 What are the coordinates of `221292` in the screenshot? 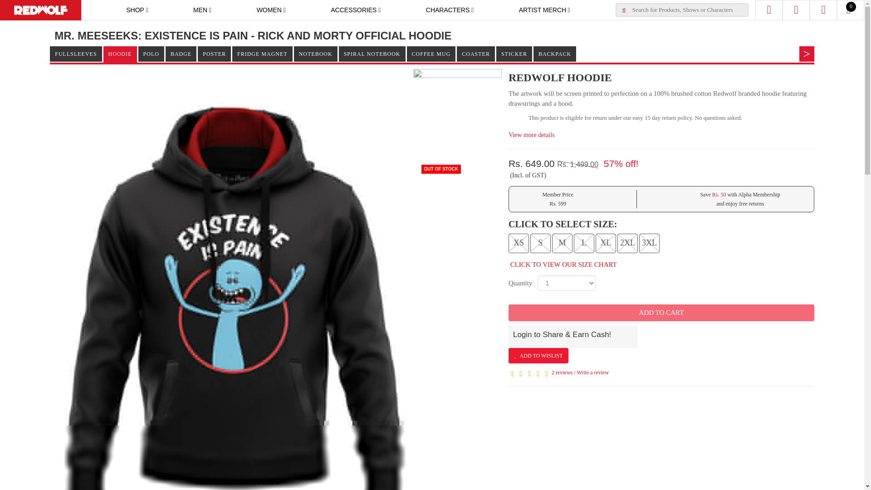 It's located at (626, 242).